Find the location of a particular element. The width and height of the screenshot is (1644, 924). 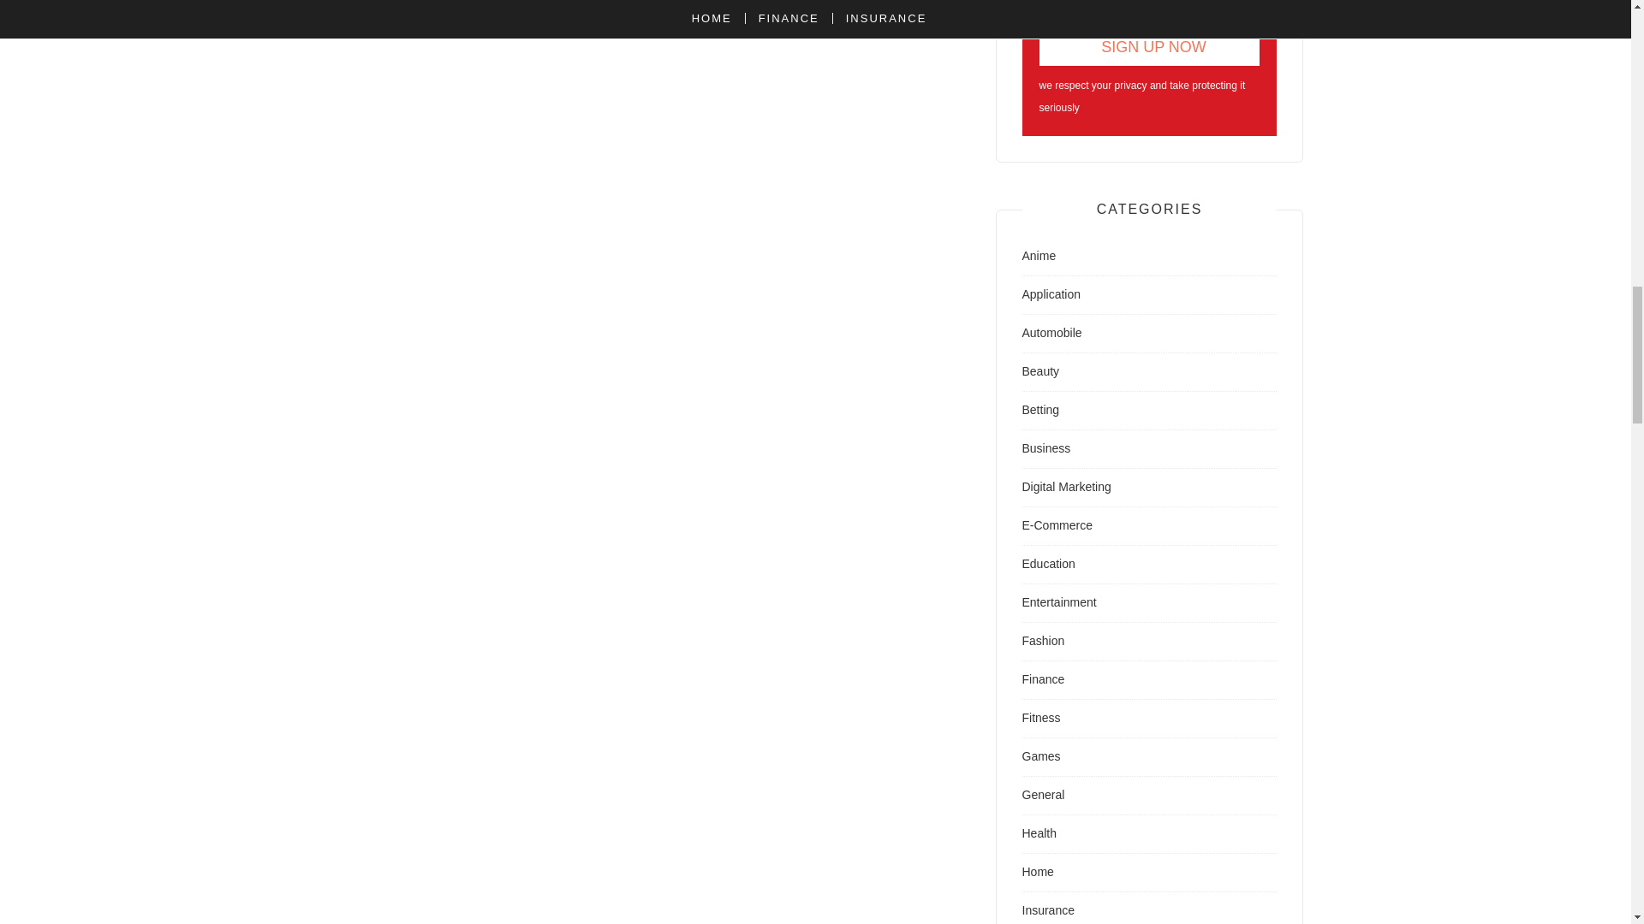

Education is located at coordinates (1048, 564).